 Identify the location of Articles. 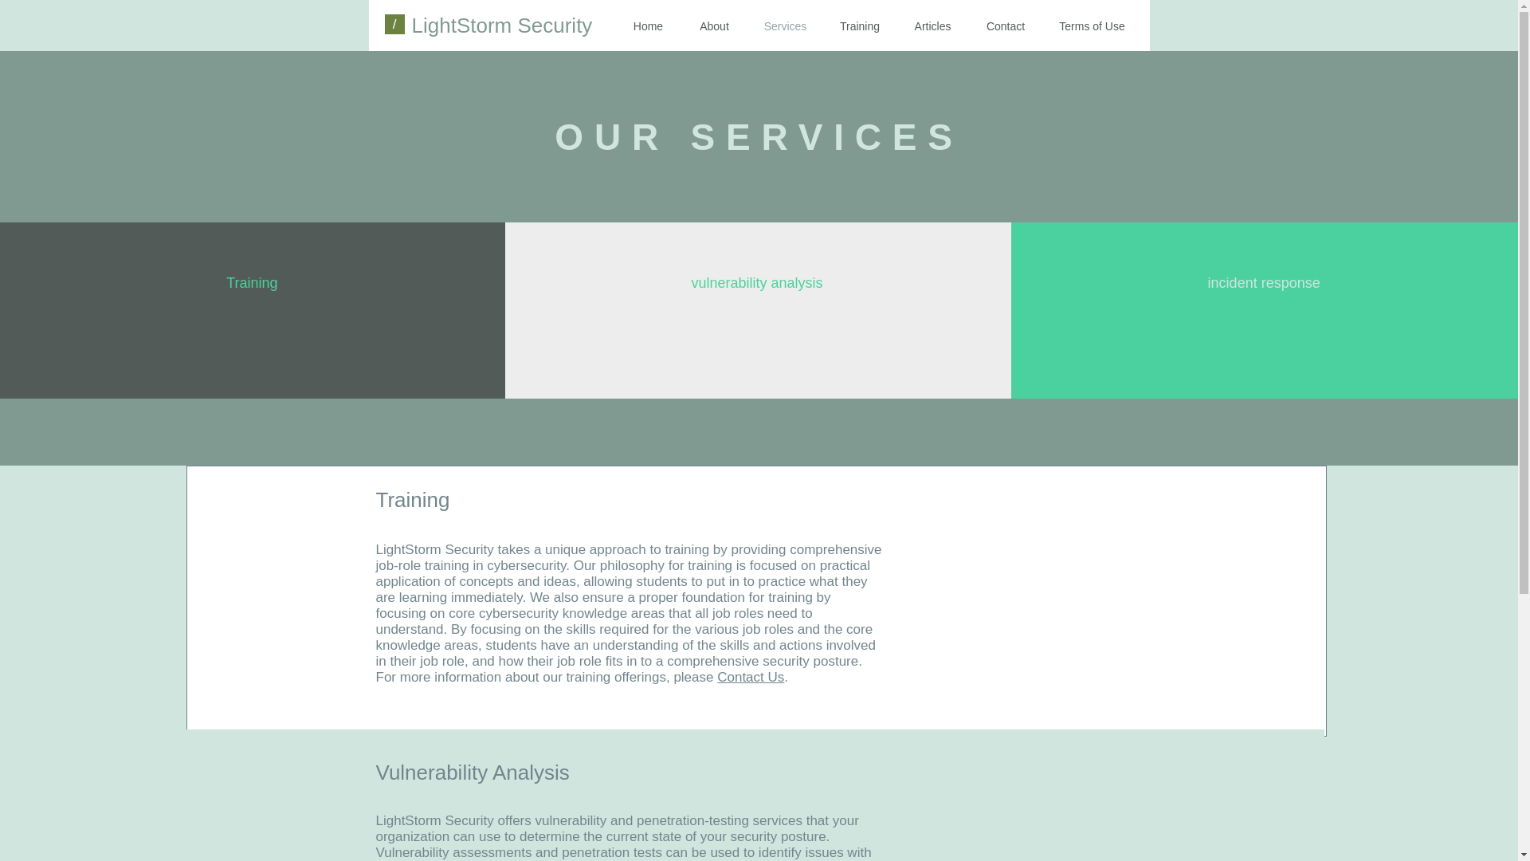
(932, 27).